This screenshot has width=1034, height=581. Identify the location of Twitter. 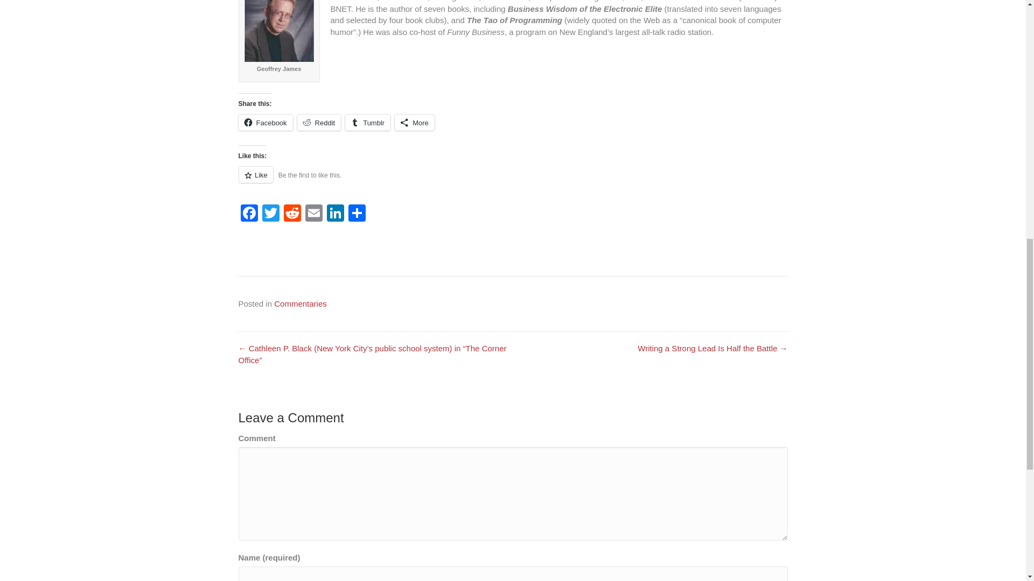
(270, 214).